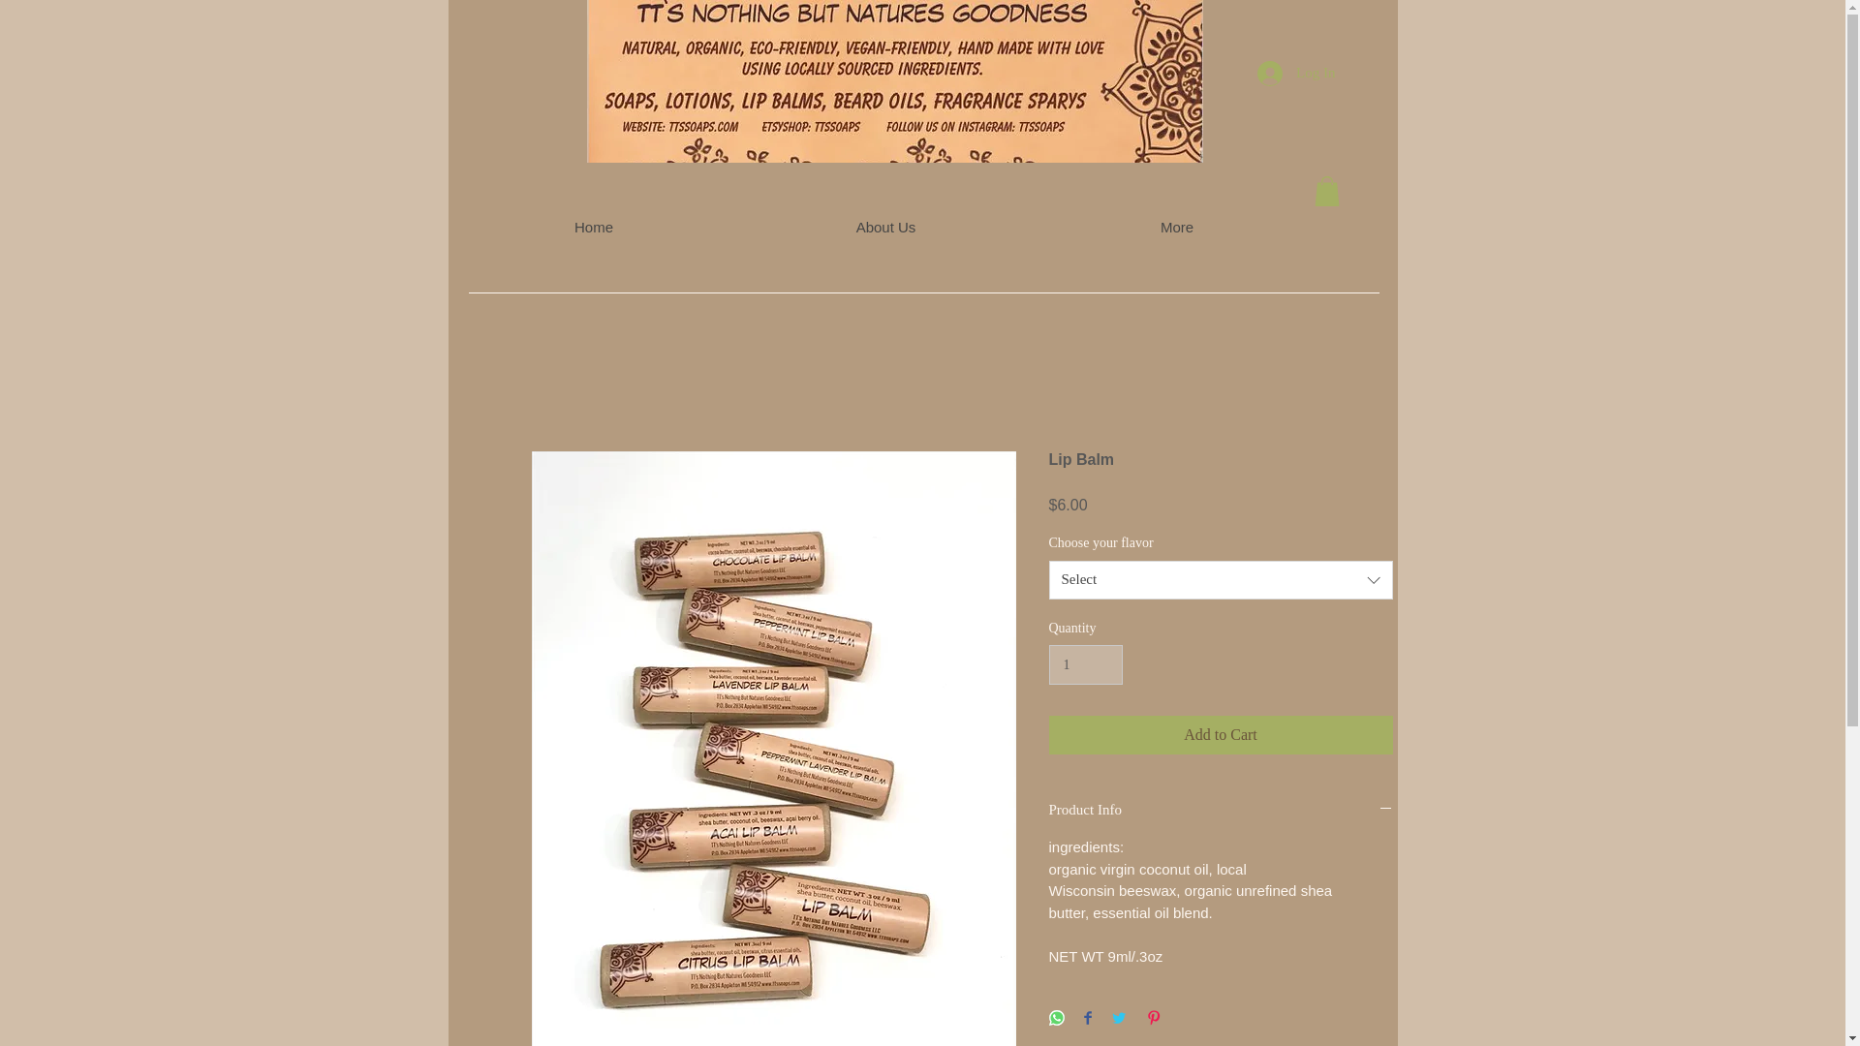 This screenshot has width=1860, height=1046. What do you see at coordinates (885, 228) in the screenshot?
I see `About Us` at bounding box center [885, 228].